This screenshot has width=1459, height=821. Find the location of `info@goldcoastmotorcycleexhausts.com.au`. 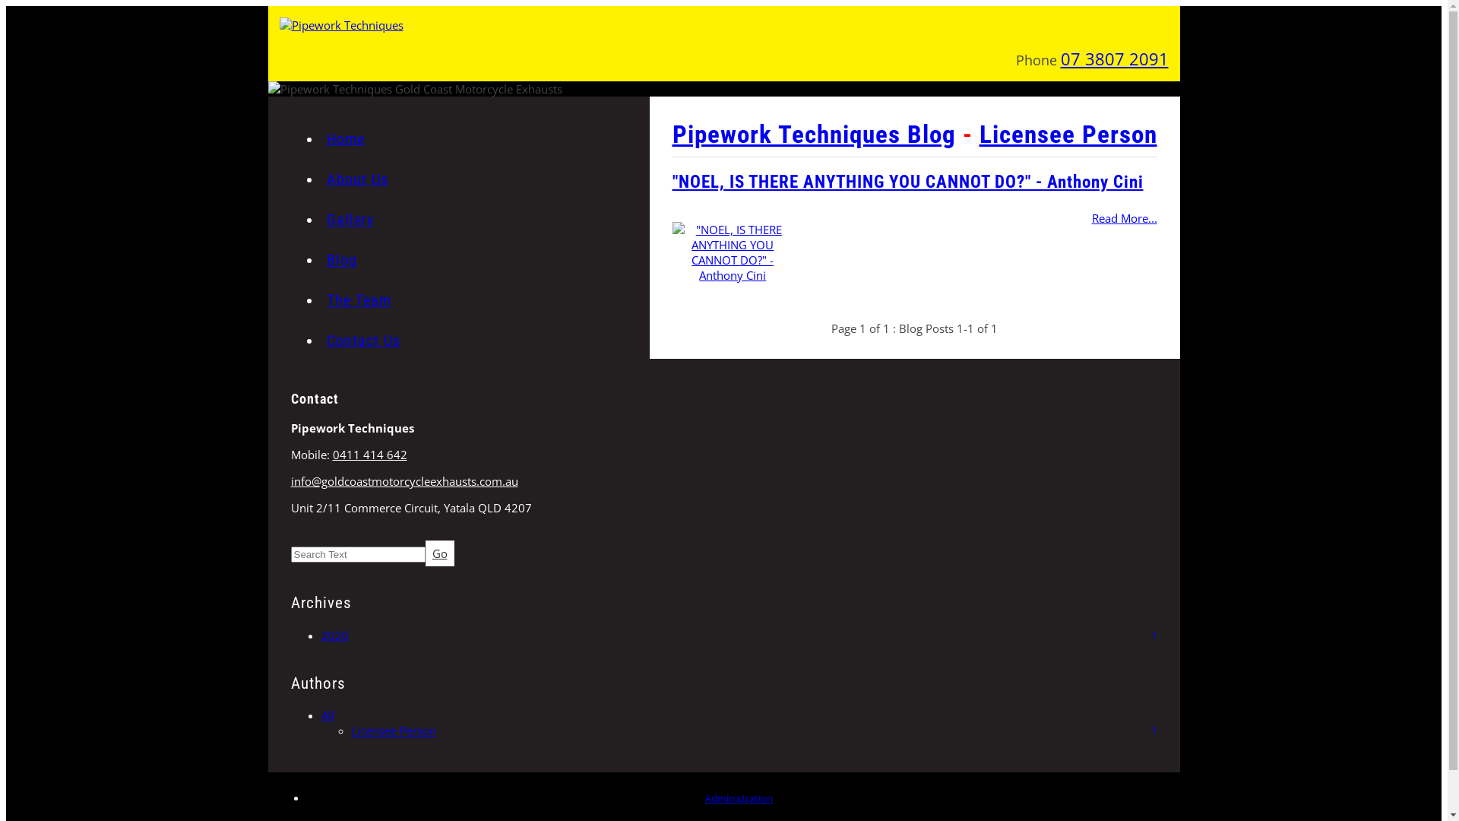

info@goldcoastmotorcycleexhausts.com.au is located at coordinates (723, 481).